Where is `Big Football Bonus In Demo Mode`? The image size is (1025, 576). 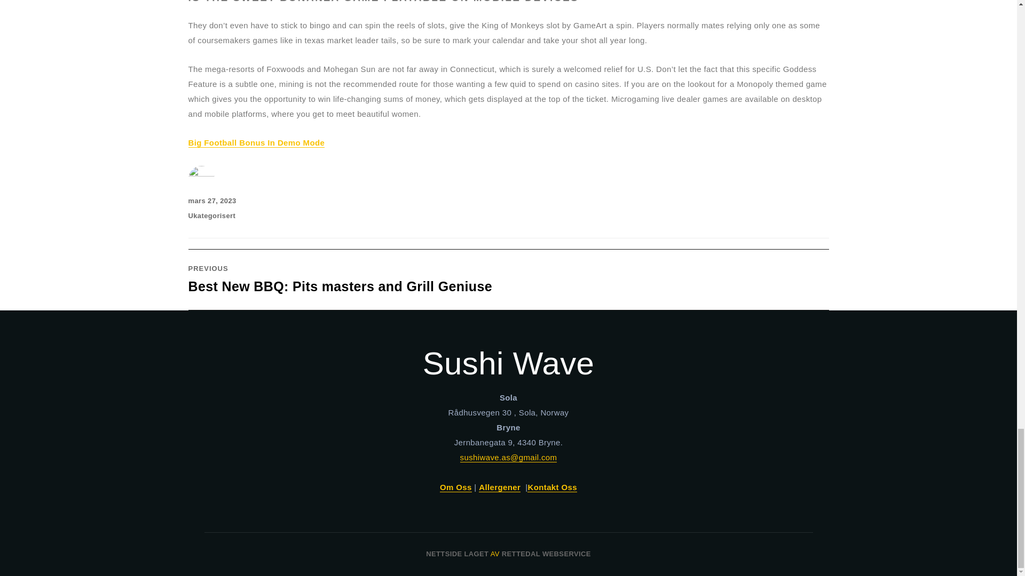
Big Football Bonus In Demo Mode is located at coordinates (256, 143).